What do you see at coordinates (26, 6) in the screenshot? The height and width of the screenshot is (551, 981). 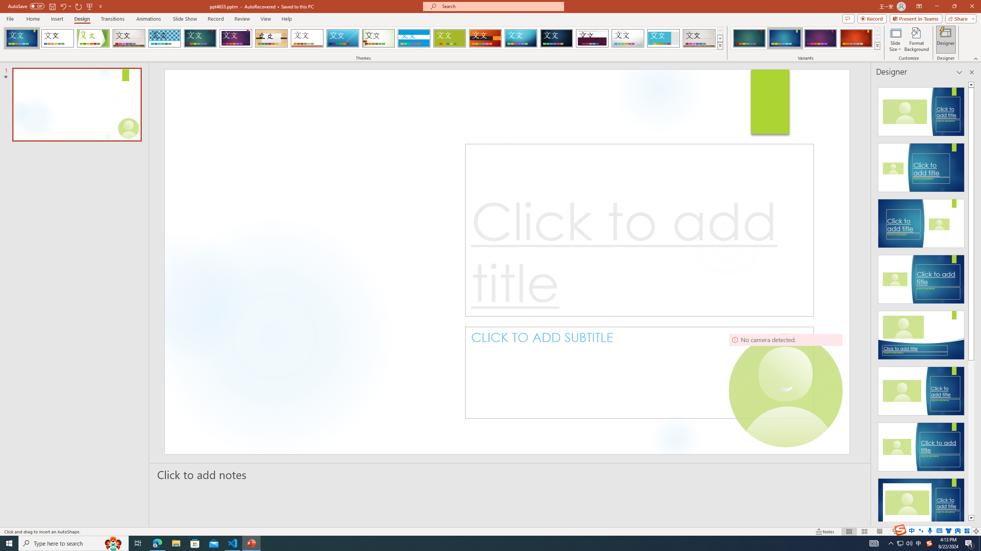 I see `AutoSave` at bounding box center [26, 6].